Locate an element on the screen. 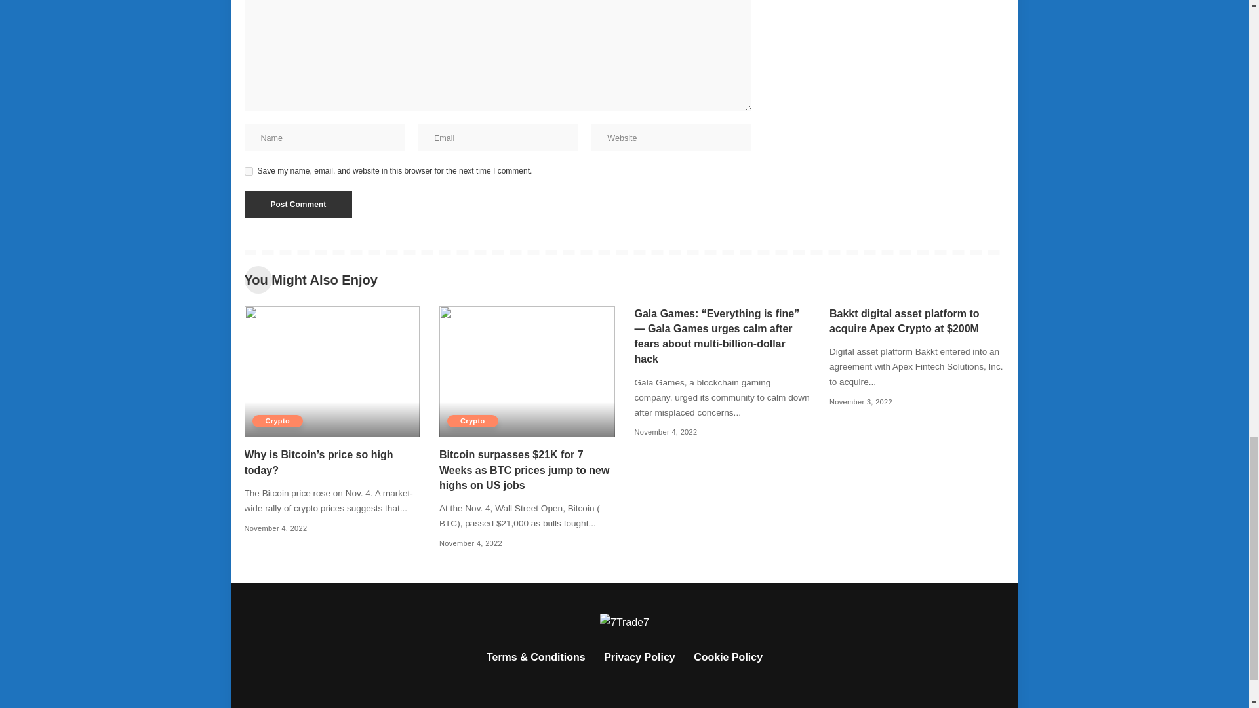 This screenshot has height=708, width=1259. Post Comment is located at coordinates (298, 204).